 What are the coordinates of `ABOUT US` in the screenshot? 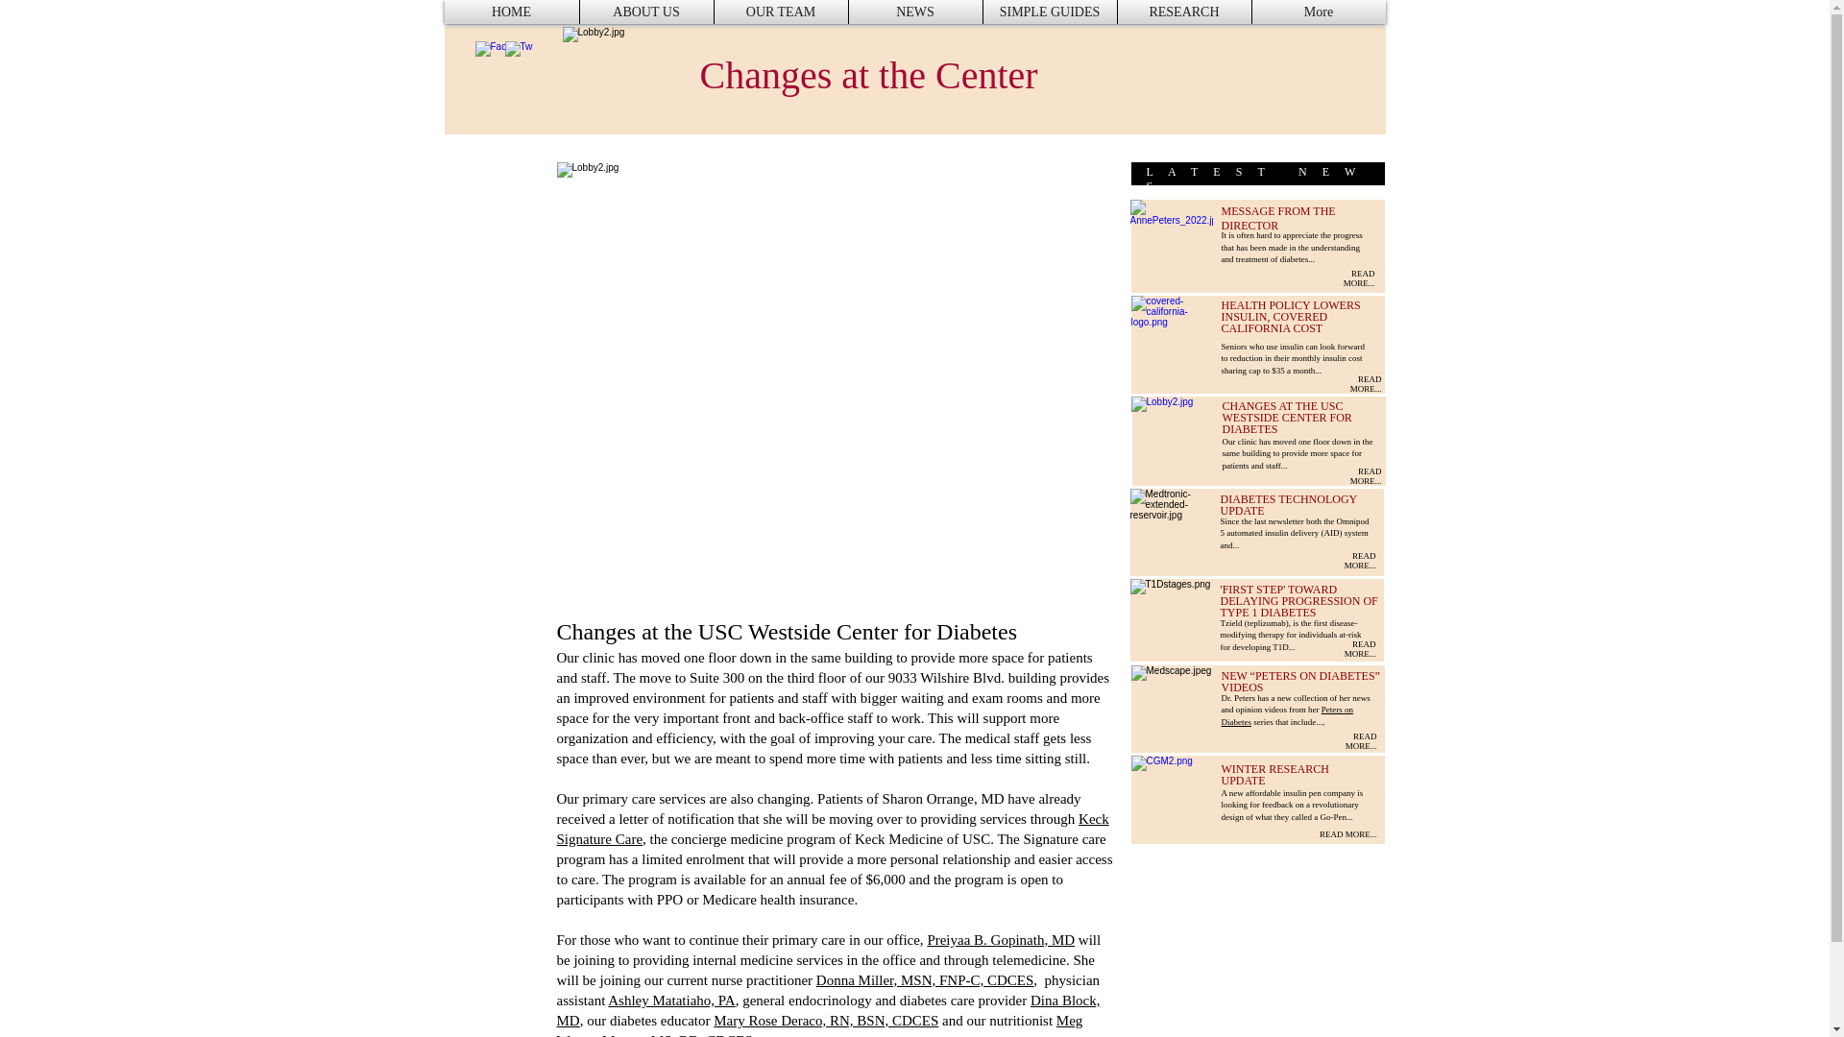 It's located at (645, 12).